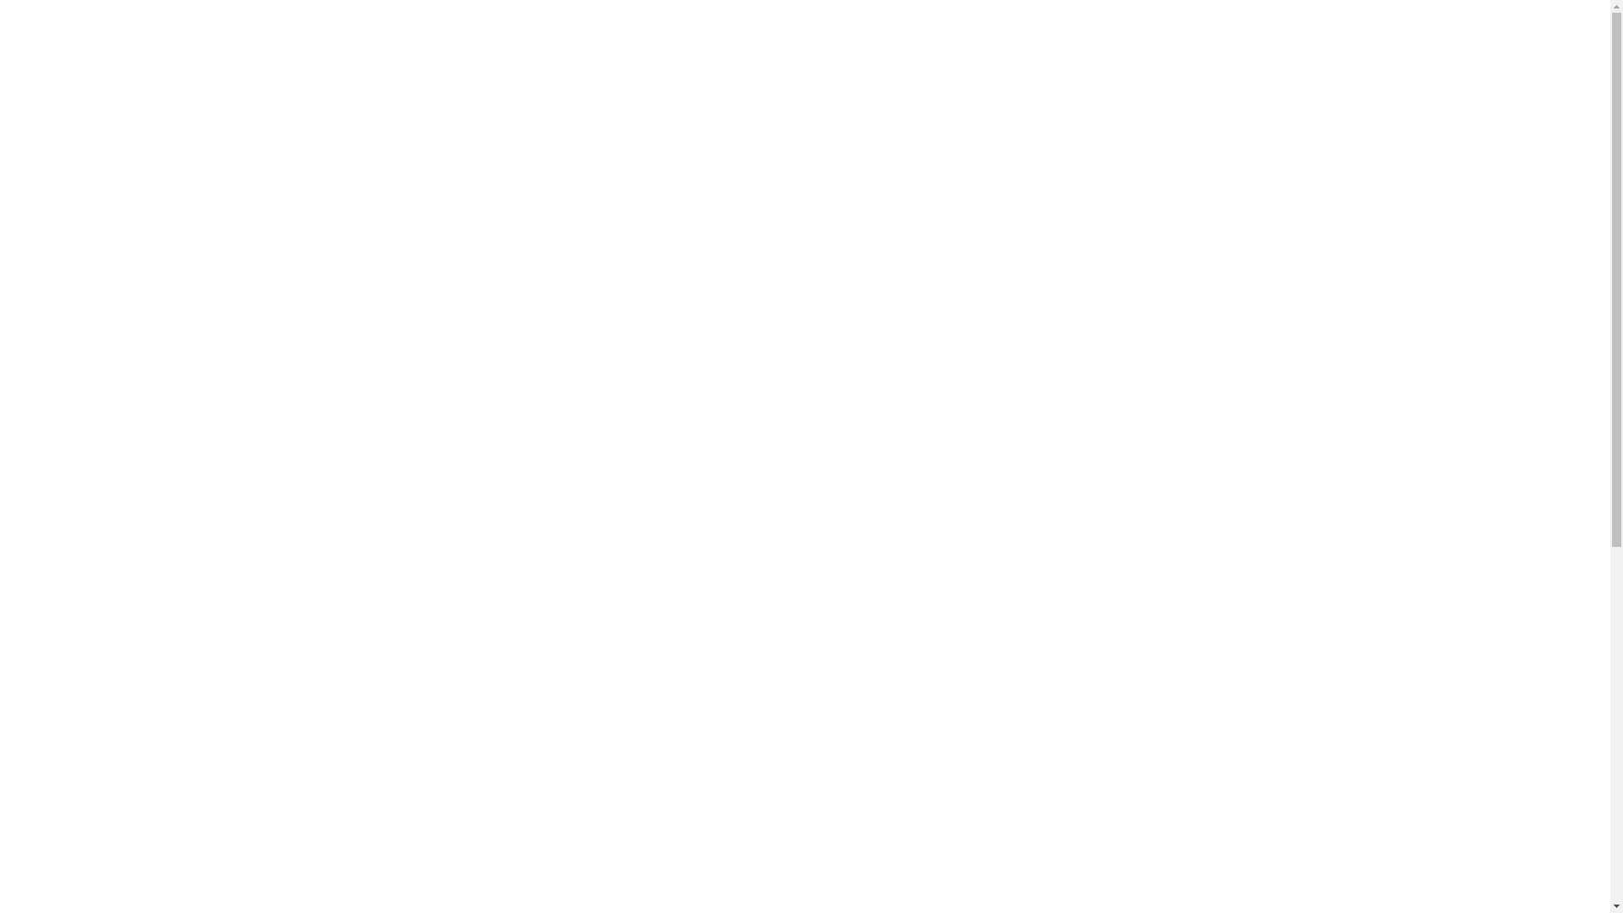 The width and height of the screenshot is (1623, 913). Describe the element at coordinates (57, 36) in the screenshot. I see `events` at that location.